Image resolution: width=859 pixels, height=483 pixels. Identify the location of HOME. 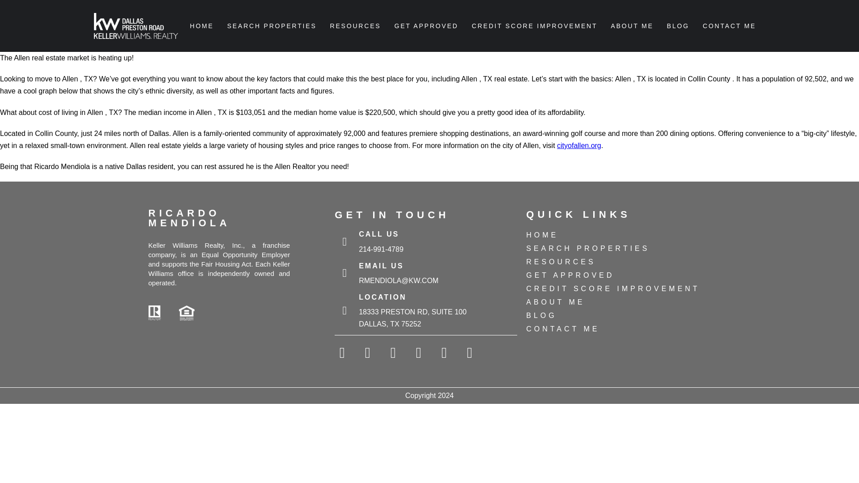
(201, 26).